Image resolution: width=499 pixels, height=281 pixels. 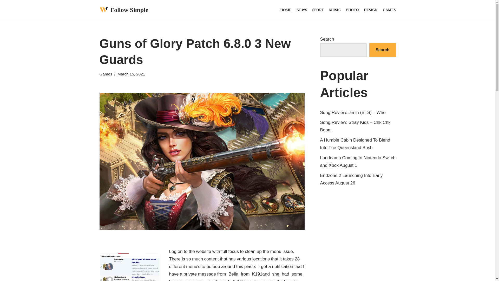 What do you see at coordinates (358, 161) in the screenshot?
I see `Landnama Coming to Nintendo Switch and Xbox August 1` at bounding box center [358, 161].